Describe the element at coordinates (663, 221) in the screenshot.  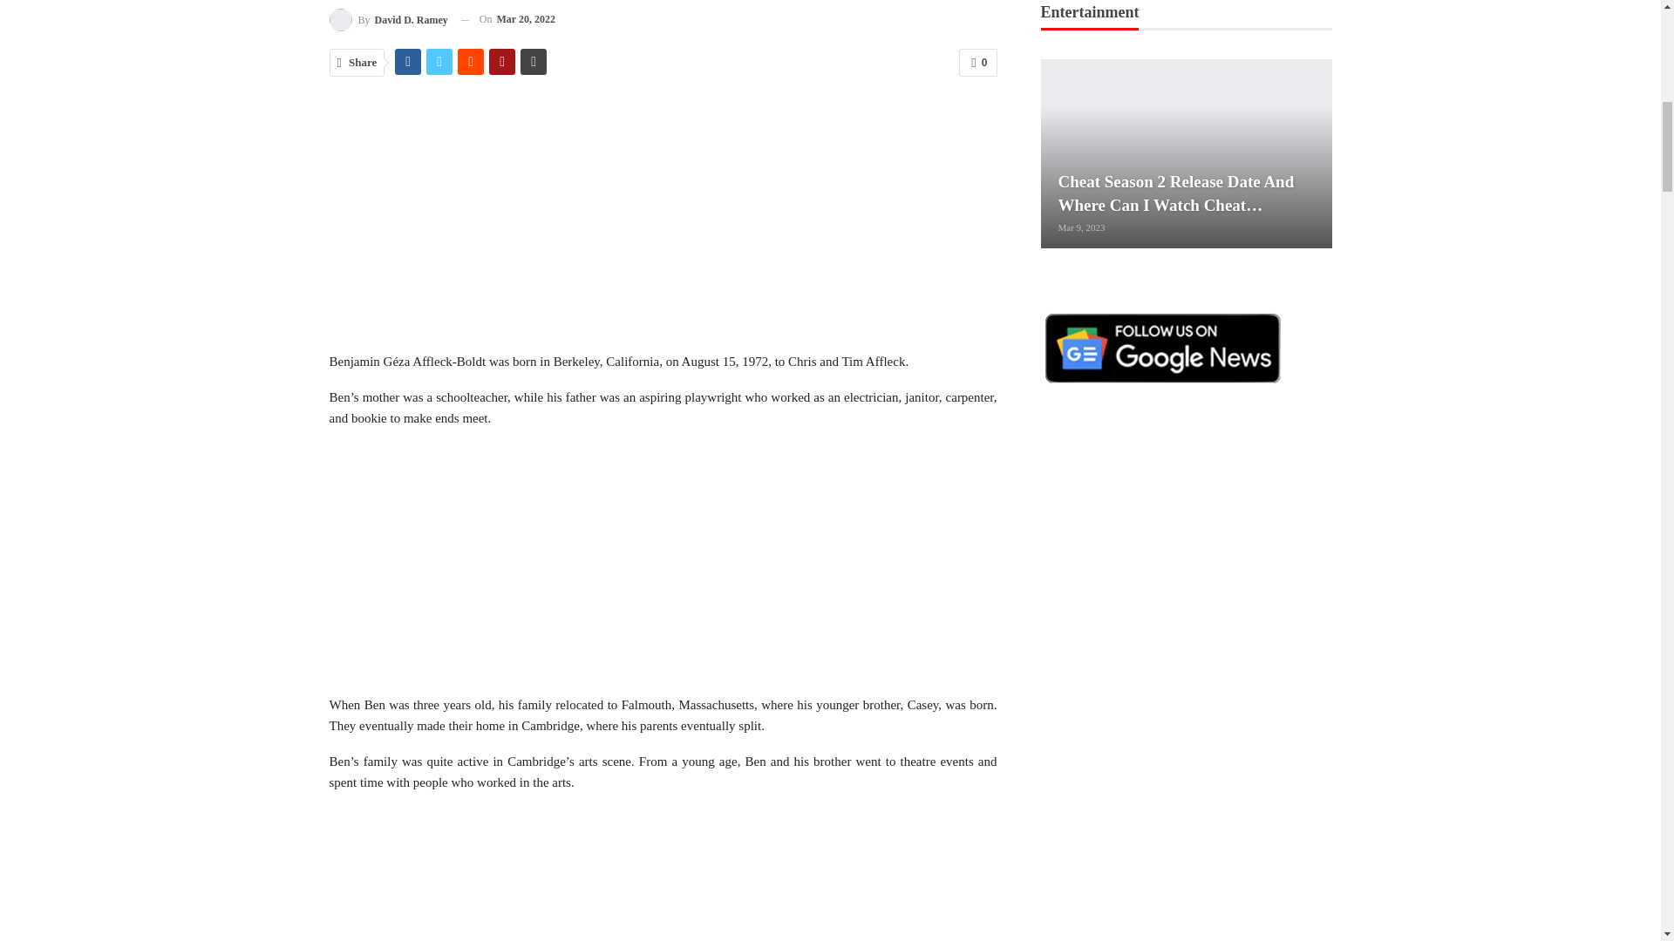
I see `Advertisement` at that location.